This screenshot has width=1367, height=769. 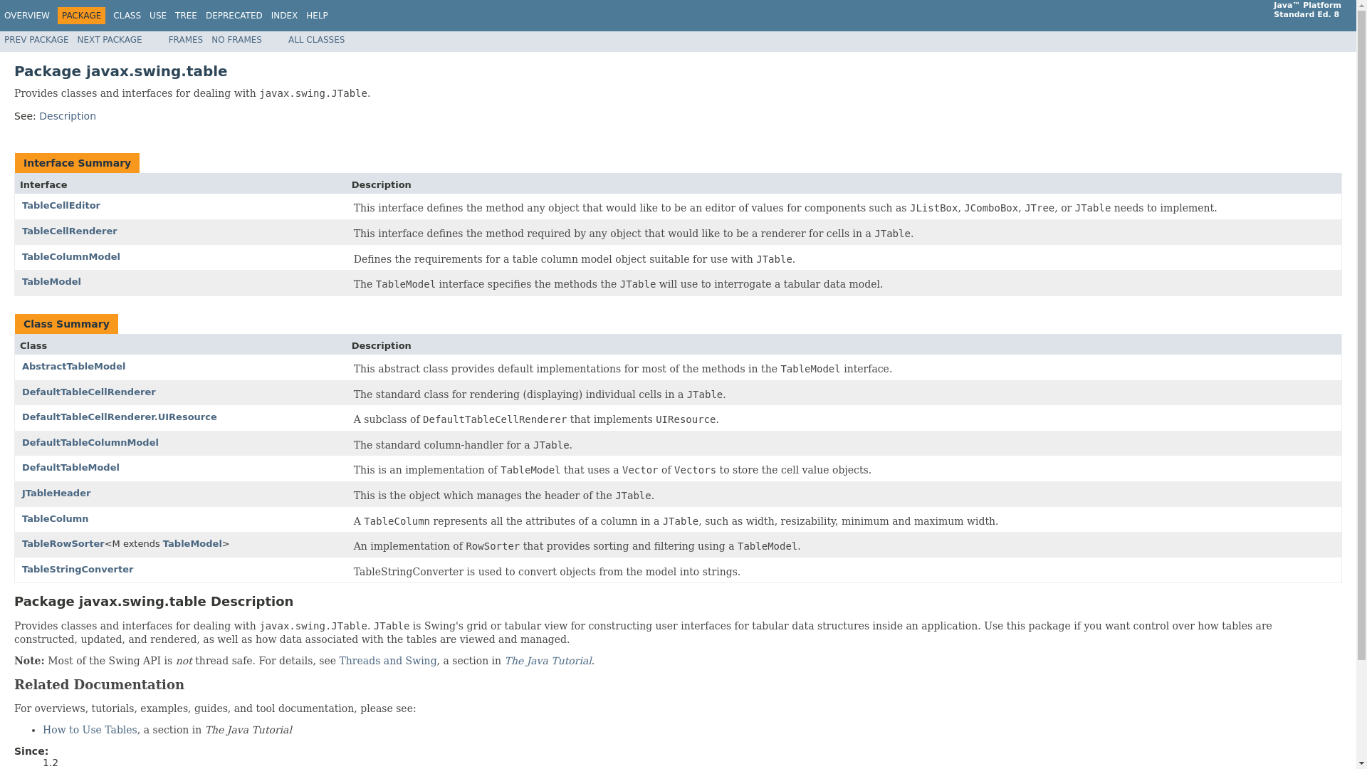 What do you see at coordinates (70, 467) in the screenshot?
I see `class in javax.swing.table` at bounding box center [70, 467].